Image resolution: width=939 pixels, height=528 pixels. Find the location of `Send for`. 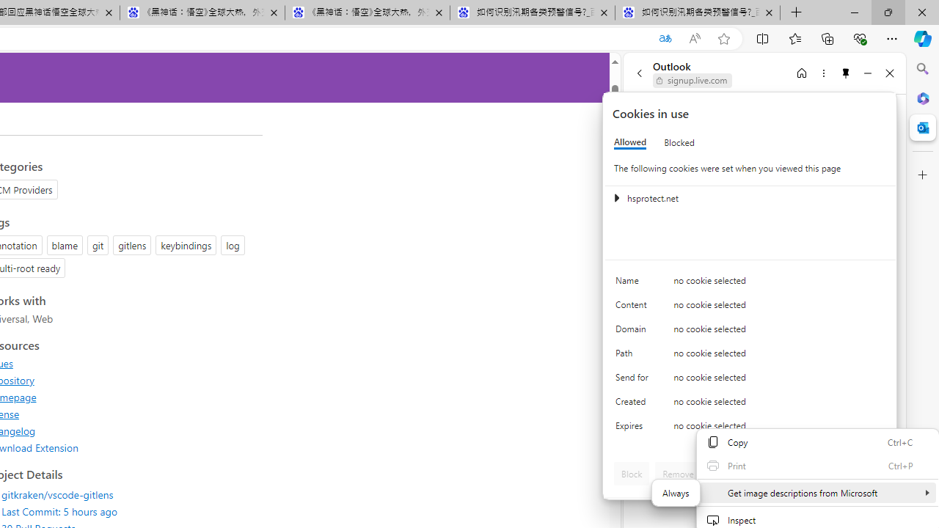

Send for is located at coordinates (634, 380).